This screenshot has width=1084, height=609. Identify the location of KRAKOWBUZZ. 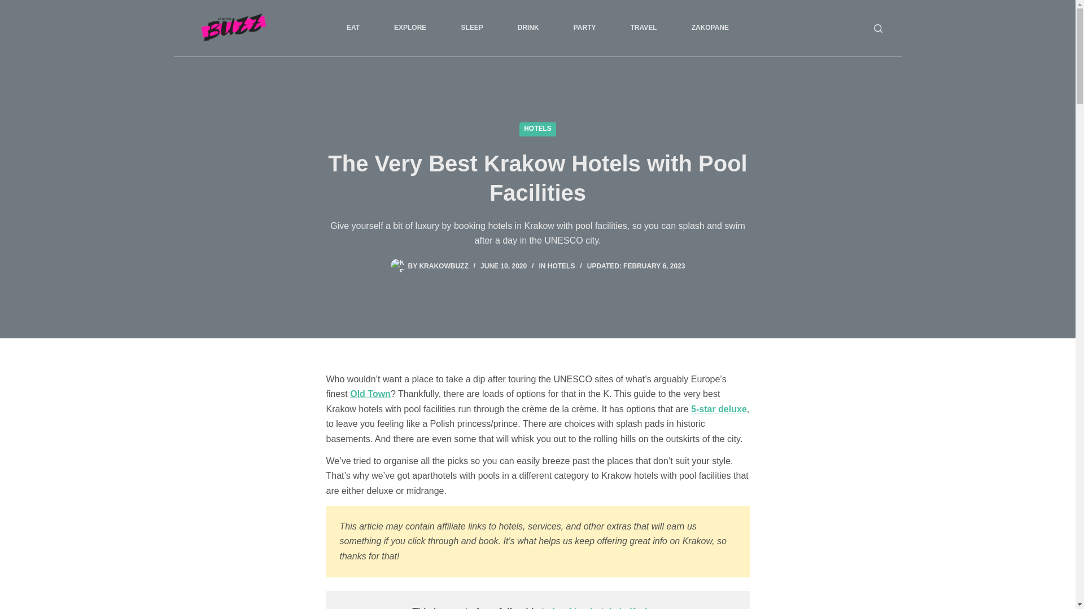
(443, 266).